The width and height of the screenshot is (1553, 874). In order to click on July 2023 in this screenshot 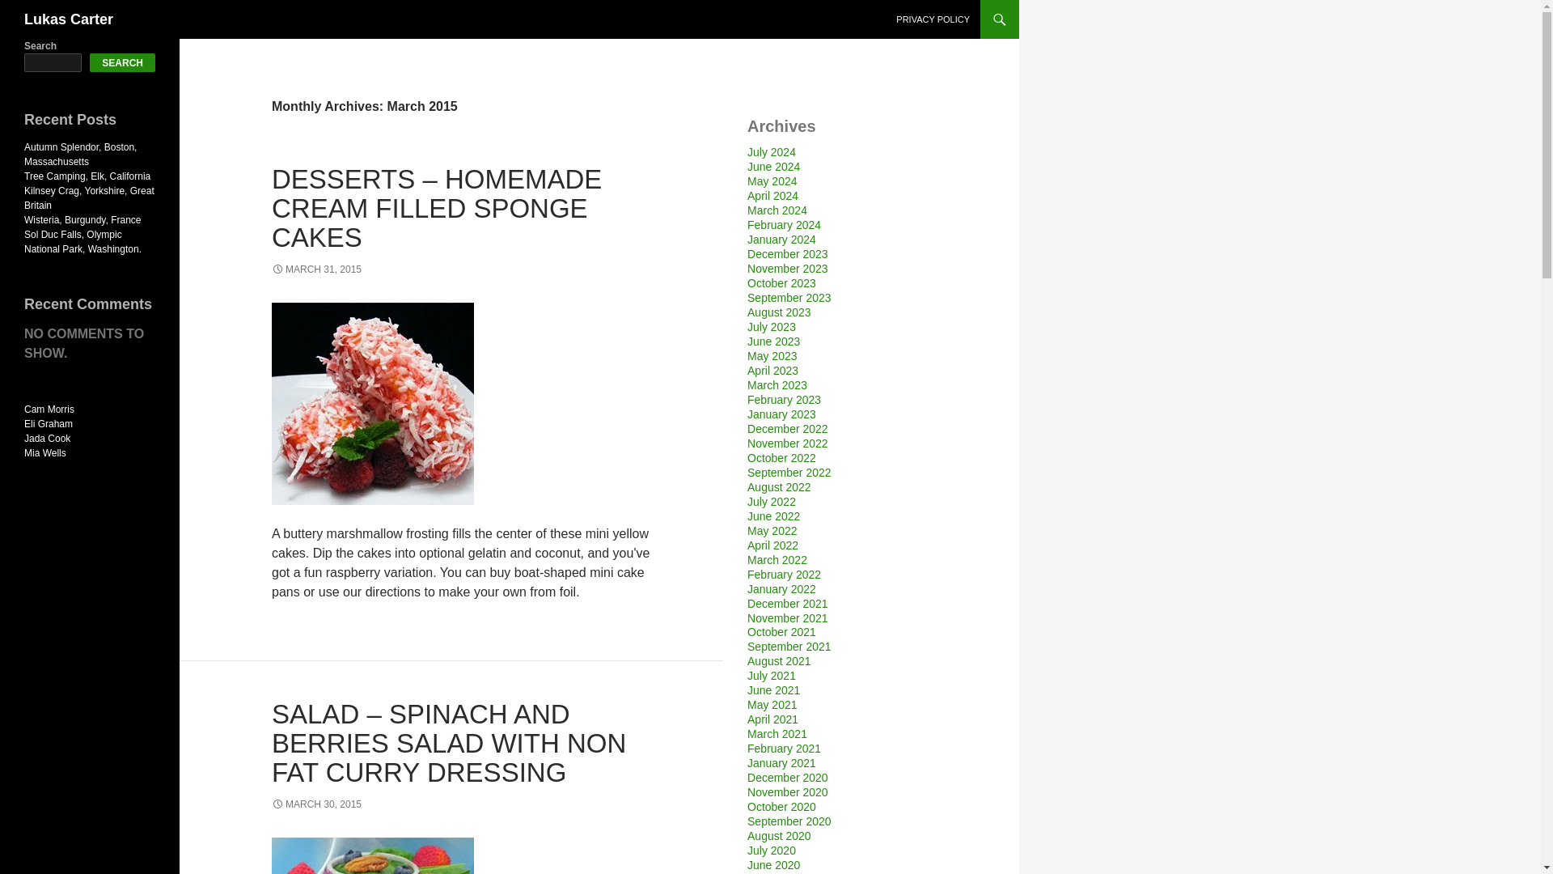, I will do `click(771, 327)`.